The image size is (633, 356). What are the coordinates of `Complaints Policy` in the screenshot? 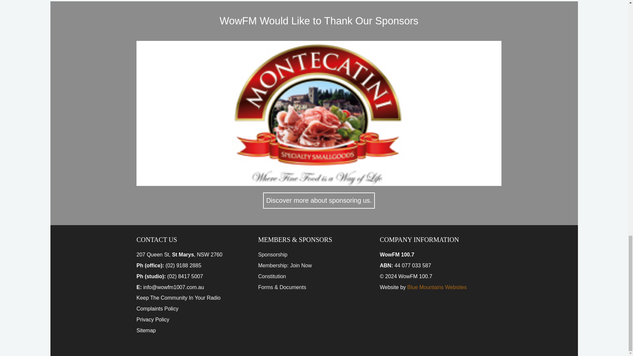 It's located at (158, 309).